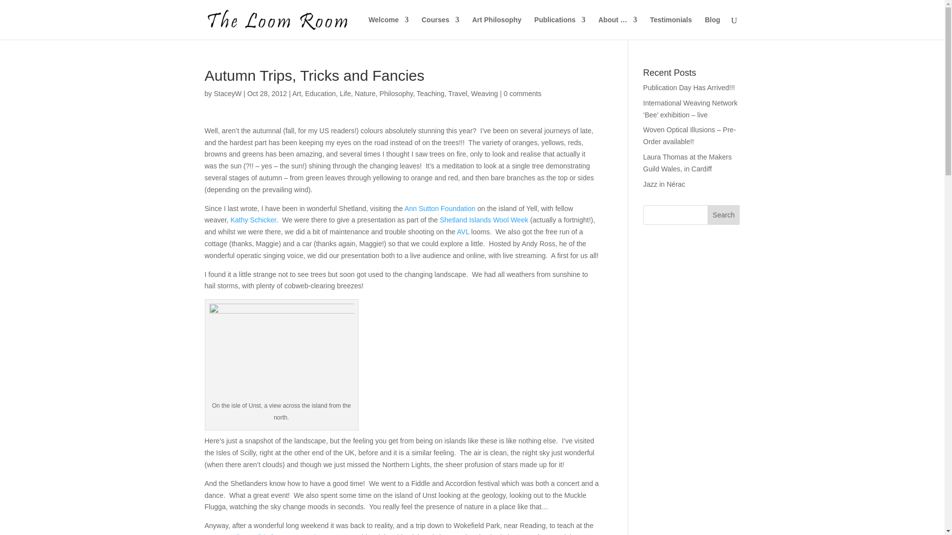 The height and width of the screenshot is (535, 952). What do you see at coordinates (497, 28) in the screenshot?
I see `Art Philosophy` at bounding box center [497, 28].